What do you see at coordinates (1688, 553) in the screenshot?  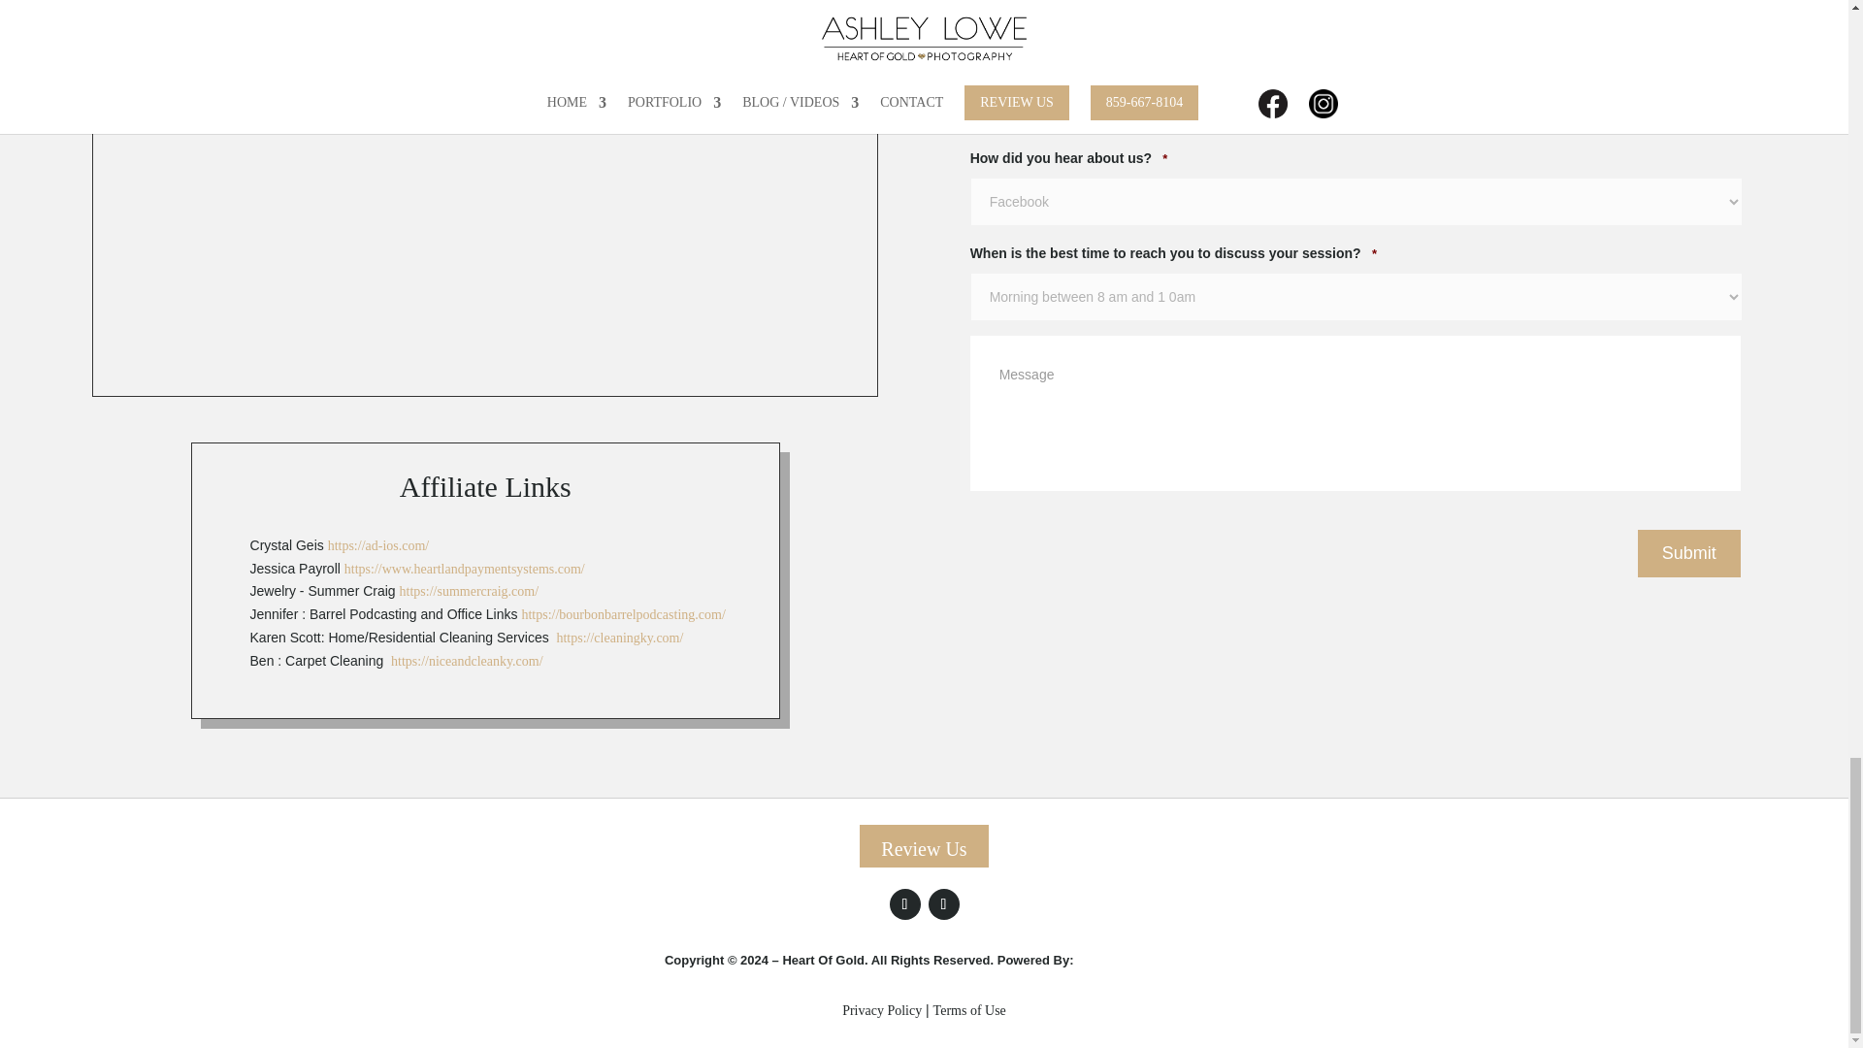 I see `Submit` at bounding box center [1688, 553].